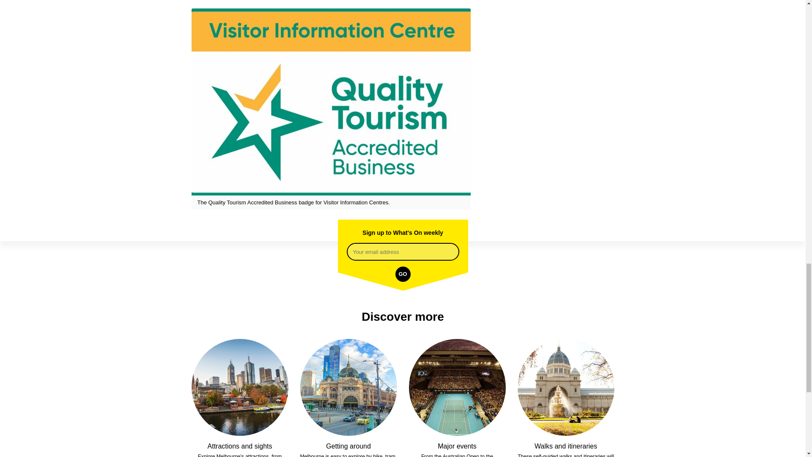 The height and width of the screenshot is (457, 812). I want to click on GO, so click(402, 274).